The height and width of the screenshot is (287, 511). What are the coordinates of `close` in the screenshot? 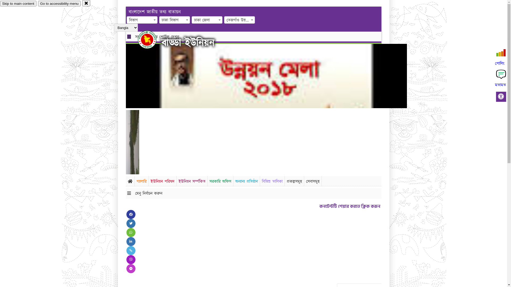 It's located at (86, 3).